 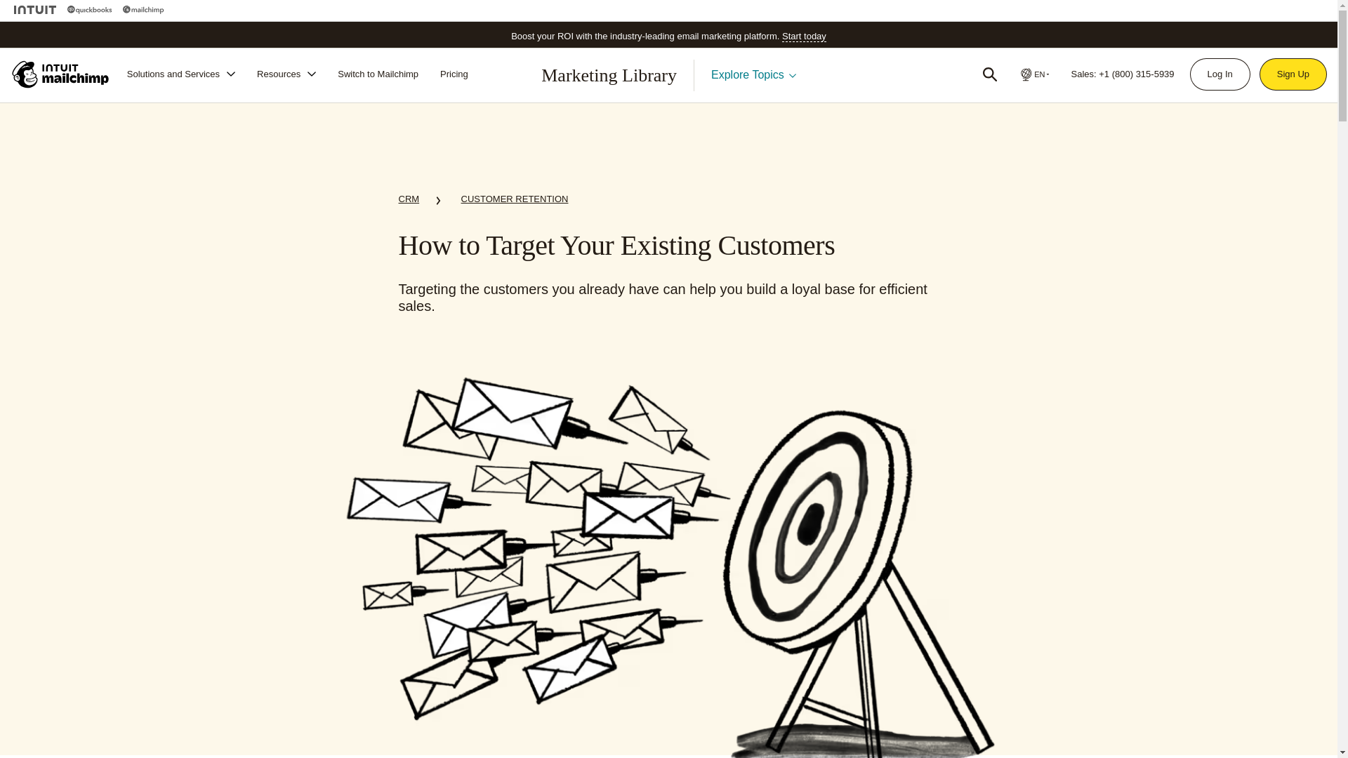 What do you see at coordinates (990, 74) in the screenshot?
I see `Search` at bounding box center [990, 74].